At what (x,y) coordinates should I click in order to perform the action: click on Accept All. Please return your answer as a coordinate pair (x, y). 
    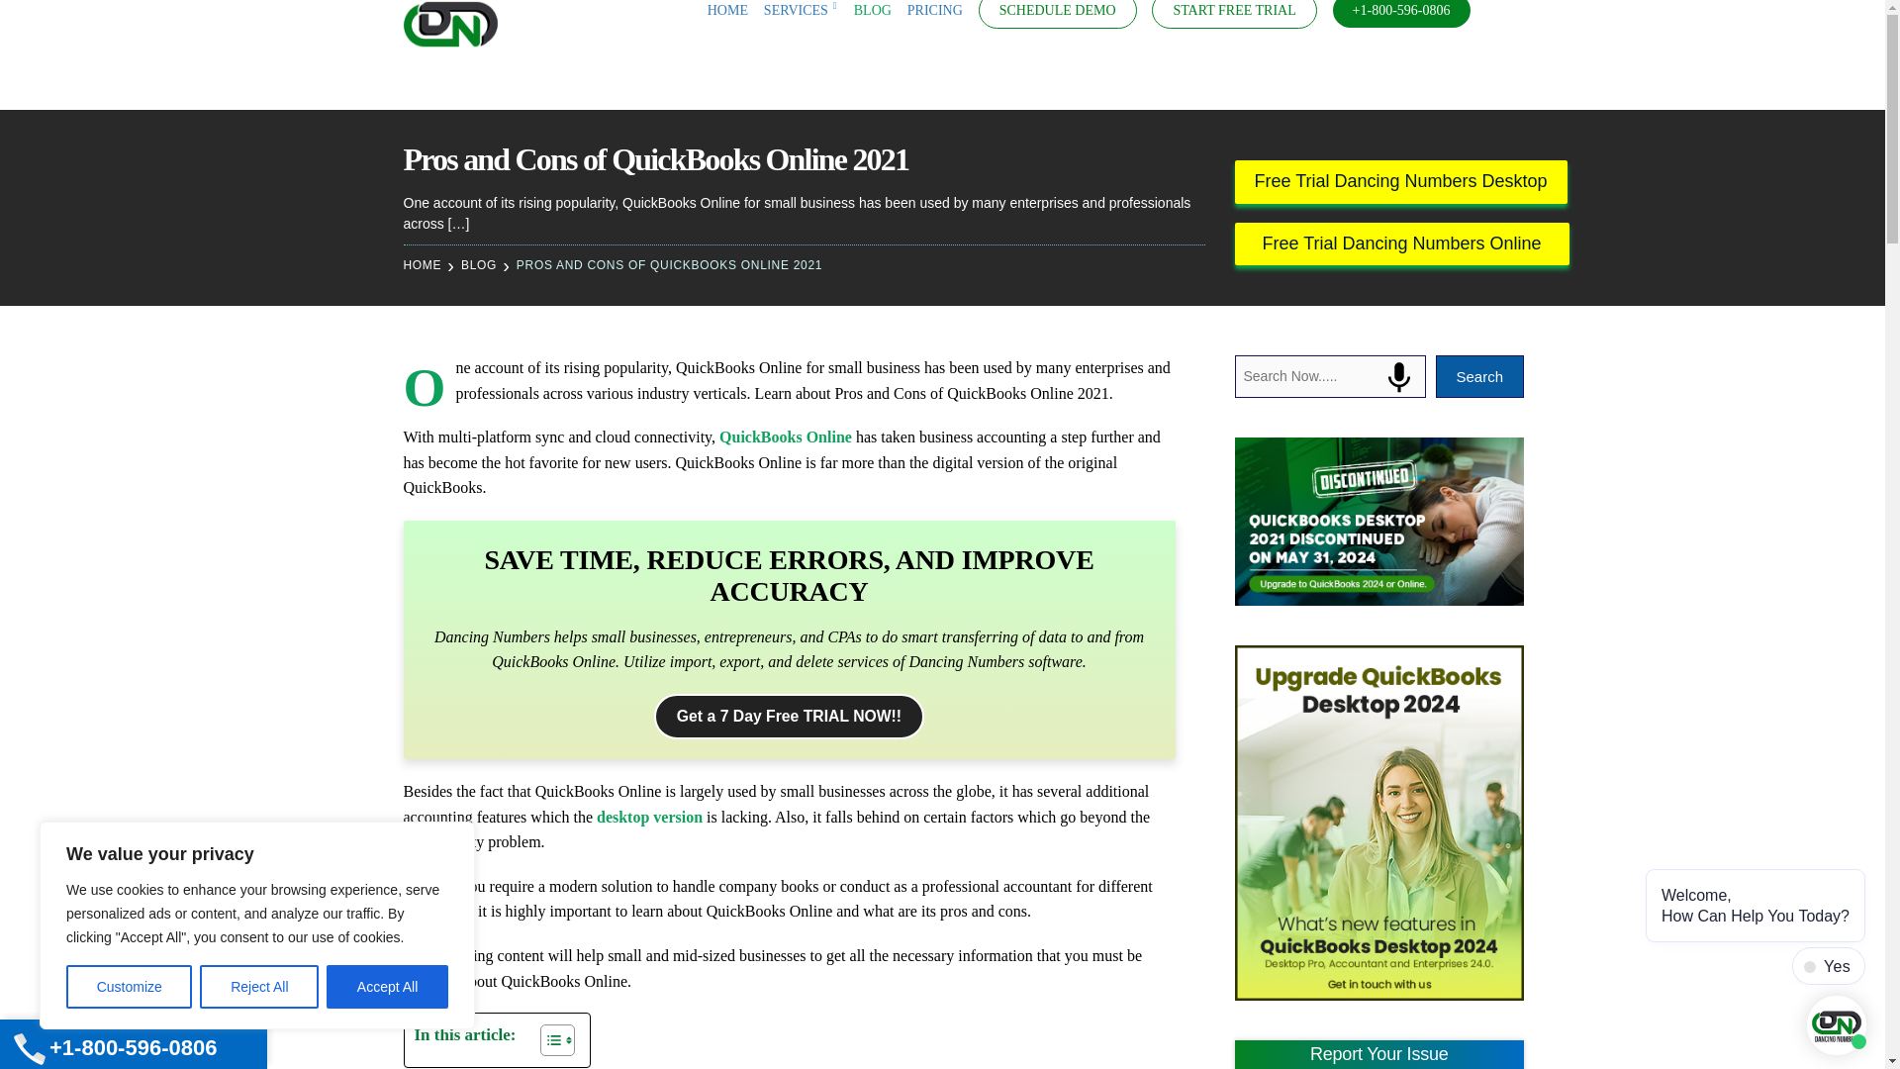
    Looking at the image, I should click on (388, 987).